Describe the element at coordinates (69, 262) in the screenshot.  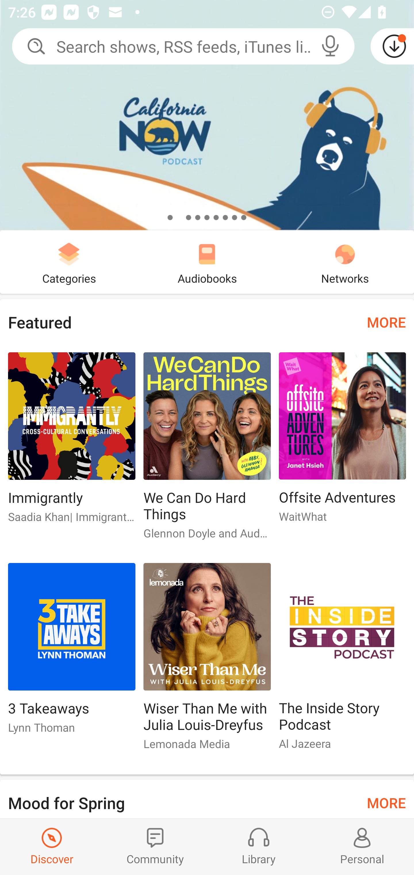
I see `Categories` at that location.